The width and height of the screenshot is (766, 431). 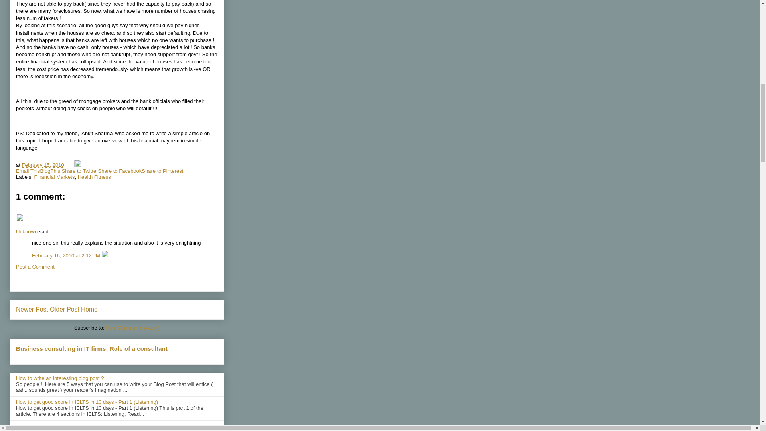 What do you see at coordinates (69, 165) in the screenshot?
I see `Email Post` at bounding box center [69, 165].